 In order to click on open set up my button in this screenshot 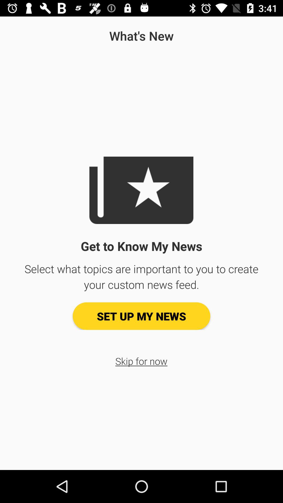, I will do `click(141, 316)`.